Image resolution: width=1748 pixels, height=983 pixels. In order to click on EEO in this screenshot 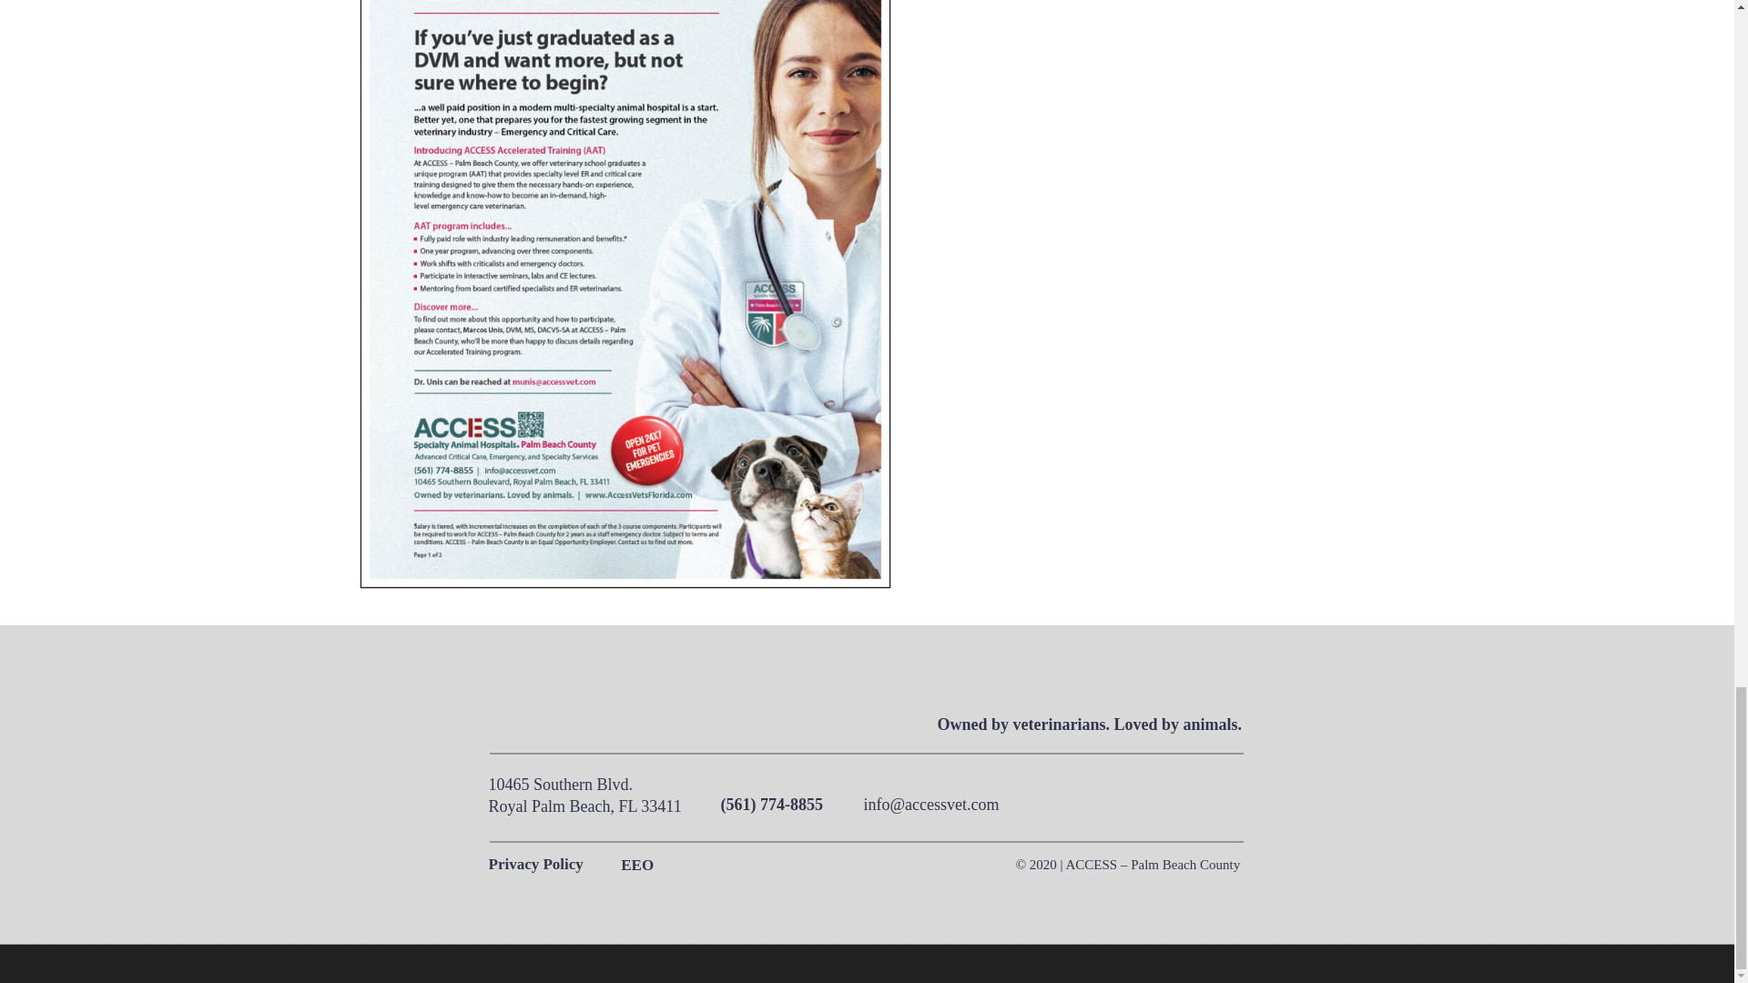, I will do `click(637, 866)`.